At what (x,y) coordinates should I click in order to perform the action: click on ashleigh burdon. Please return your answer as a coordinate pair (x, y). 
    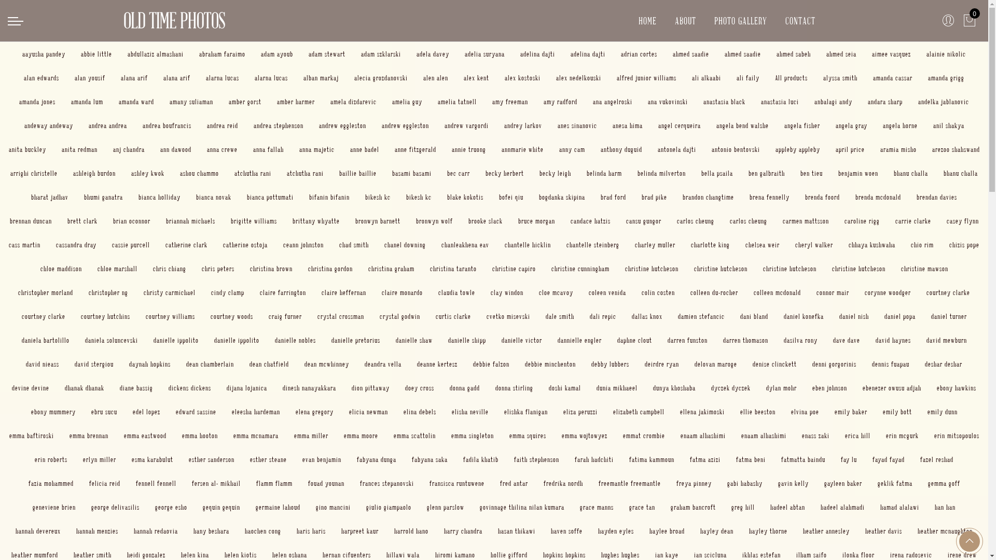
    Looking at the image, I should click on (94, 173).